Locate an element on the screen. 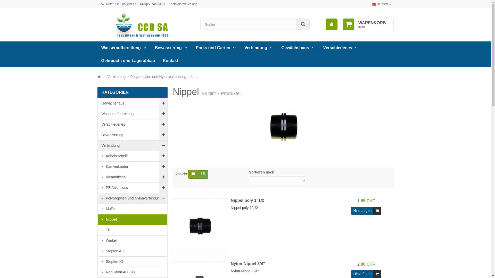  Winkel is located at coordinates (133, 240).